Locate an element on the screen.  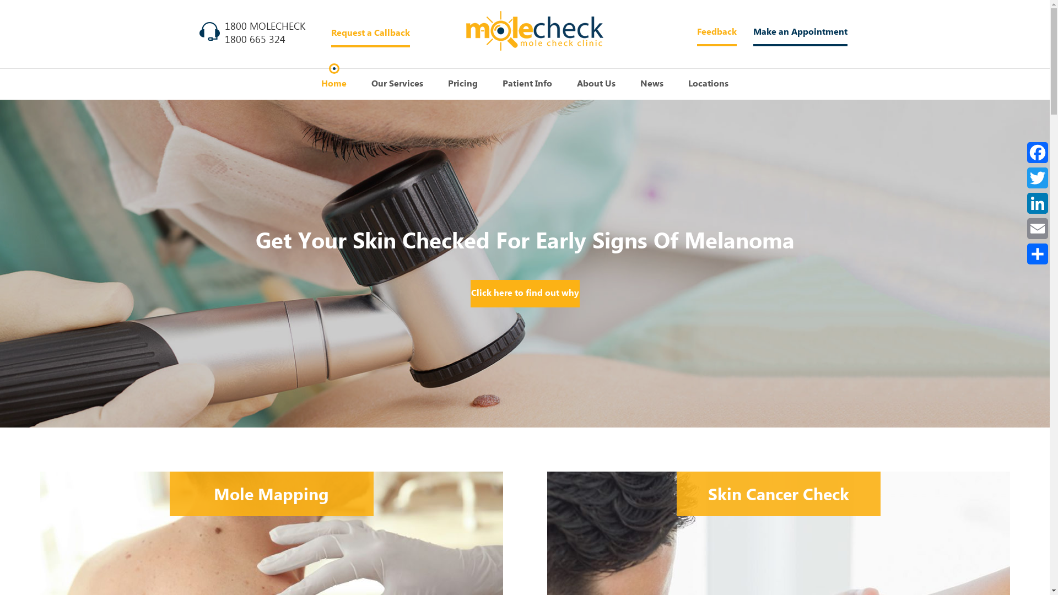
Make an Appointment is located at coordinates (800, 33).